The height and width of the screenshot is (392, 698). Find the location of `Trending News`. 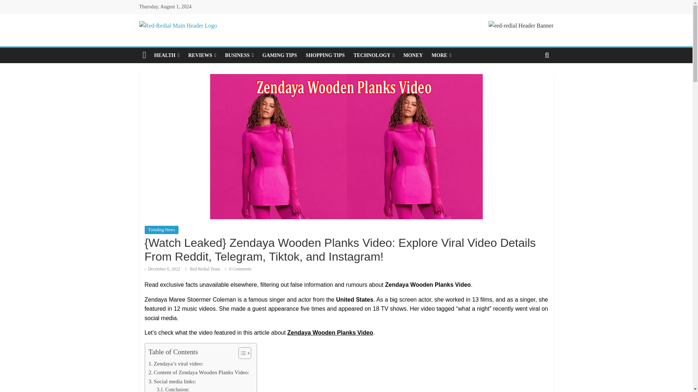

Trending News is located at coordinates (161, 229).